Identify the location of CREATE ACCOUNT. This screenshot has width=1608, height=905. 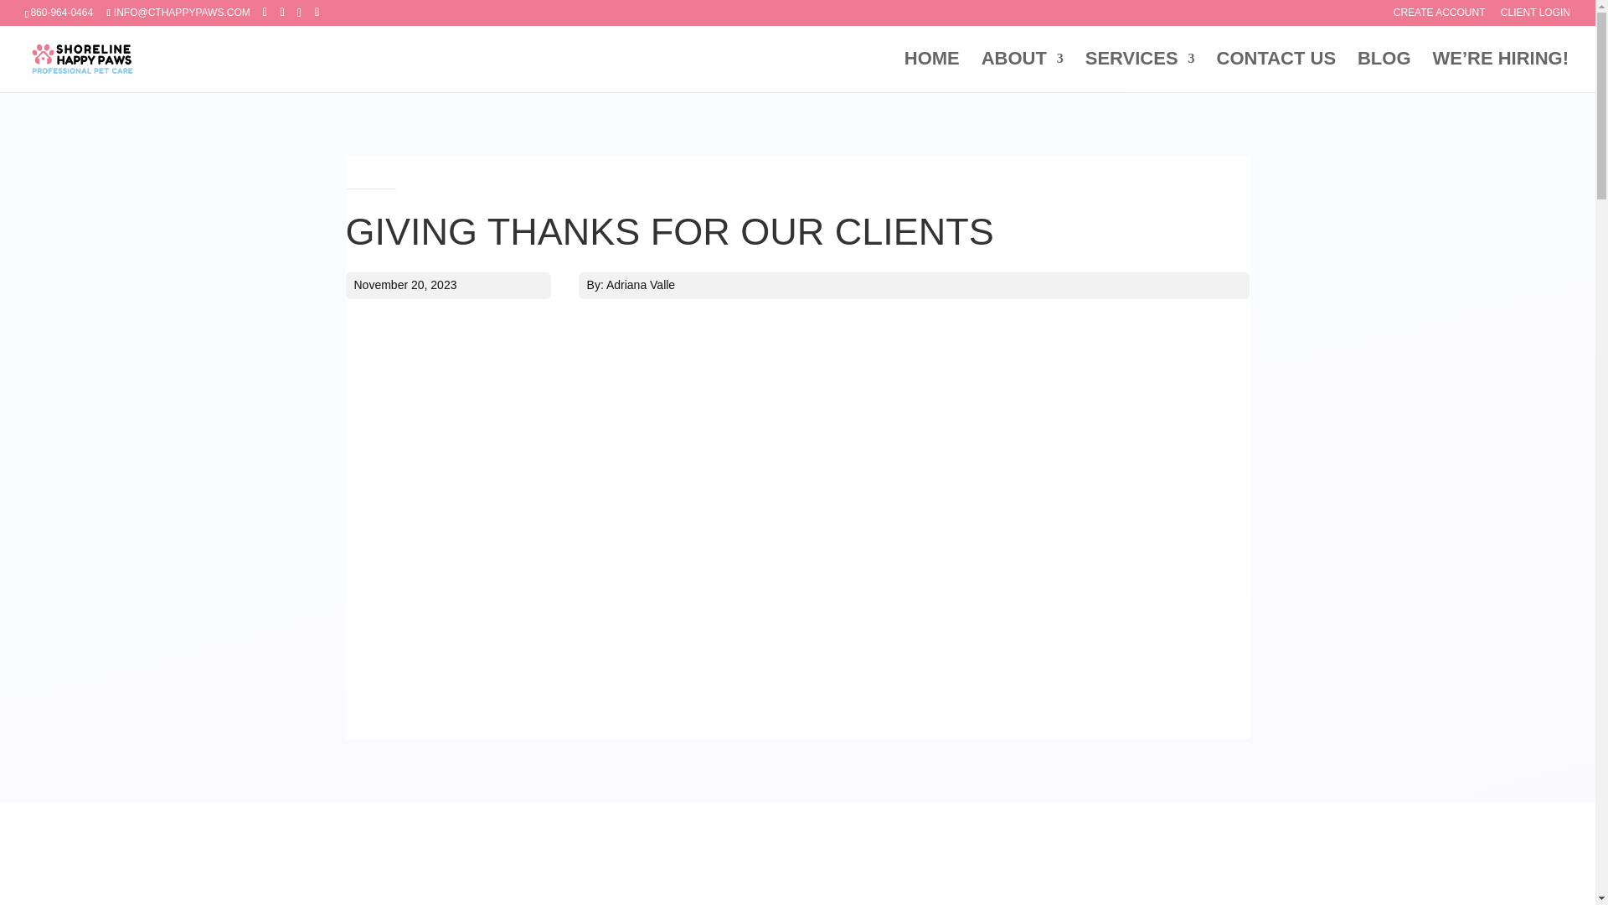
(1440, 16).